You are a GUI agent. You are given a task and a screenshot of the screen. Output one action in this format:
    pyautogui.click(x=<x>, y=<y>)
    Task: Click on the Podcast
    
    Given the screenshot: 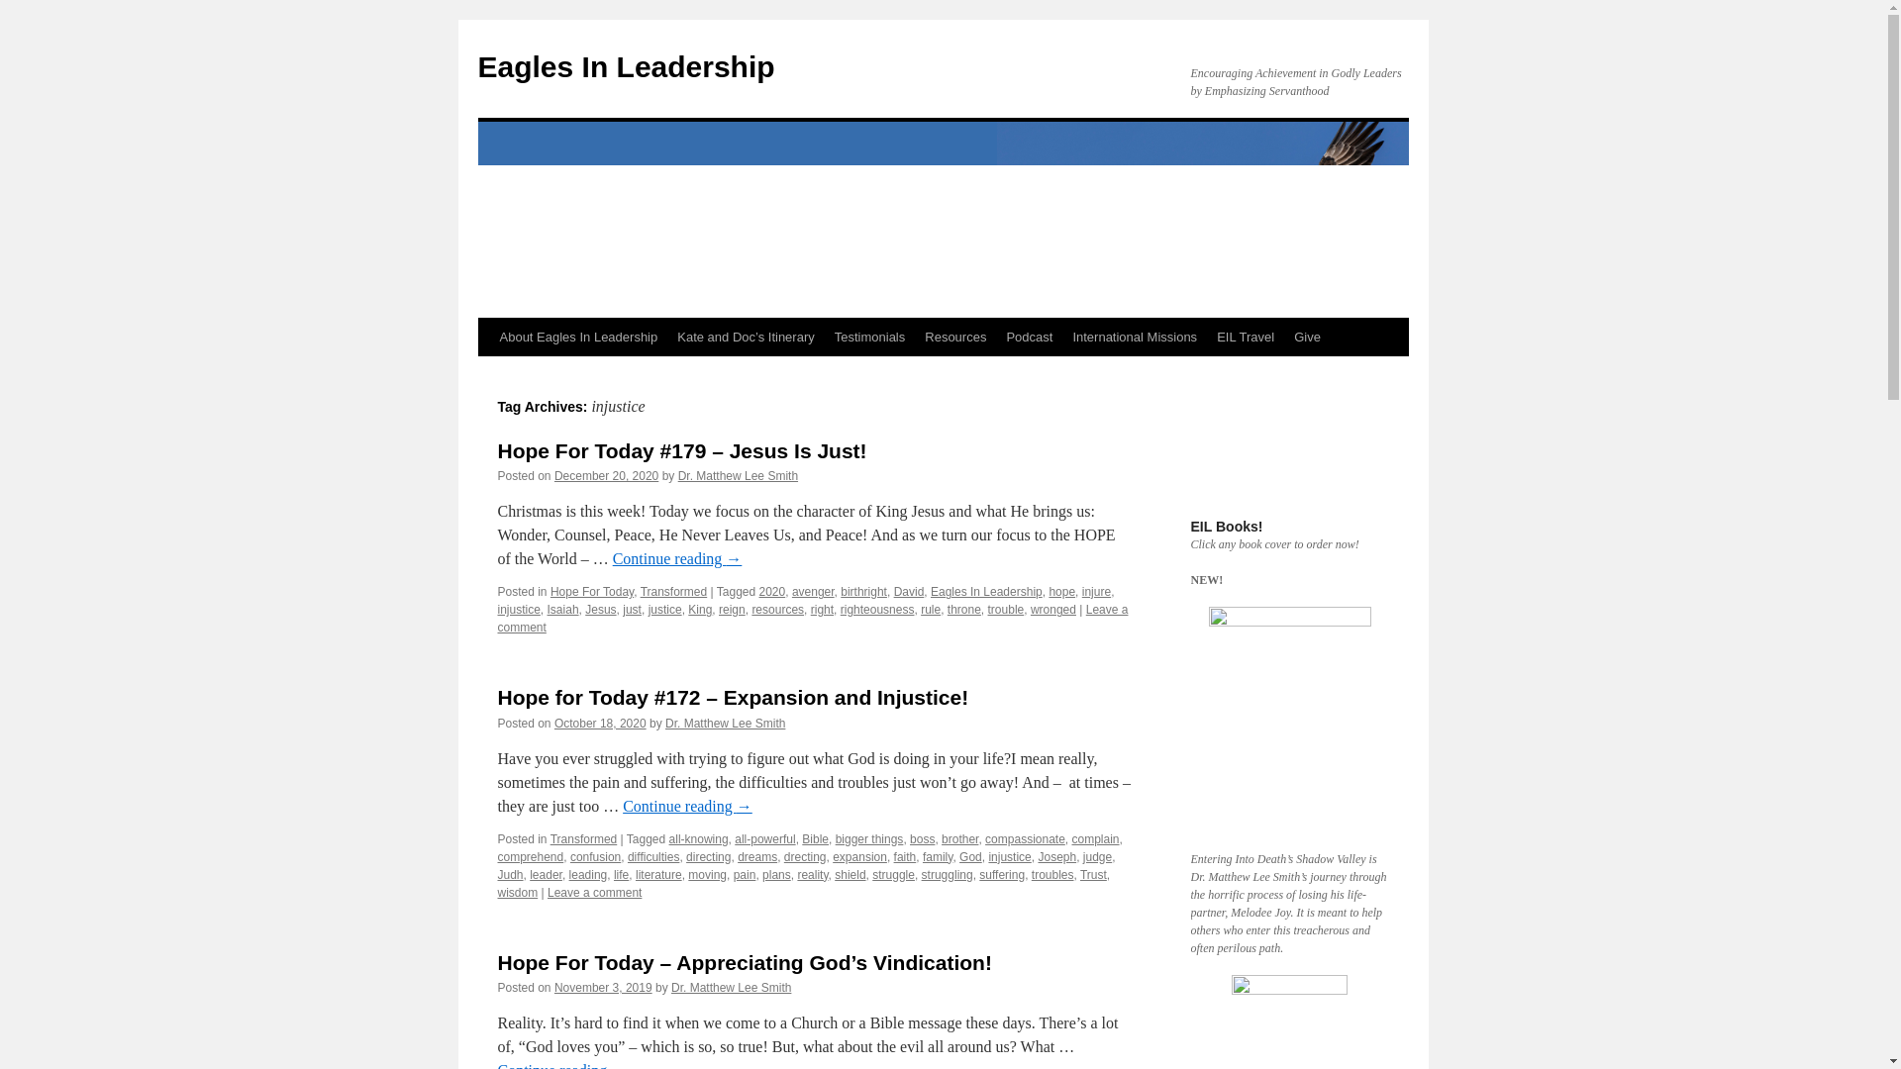 What is the action you would take?
    pyautogui.click(x=1030, y=337)
    